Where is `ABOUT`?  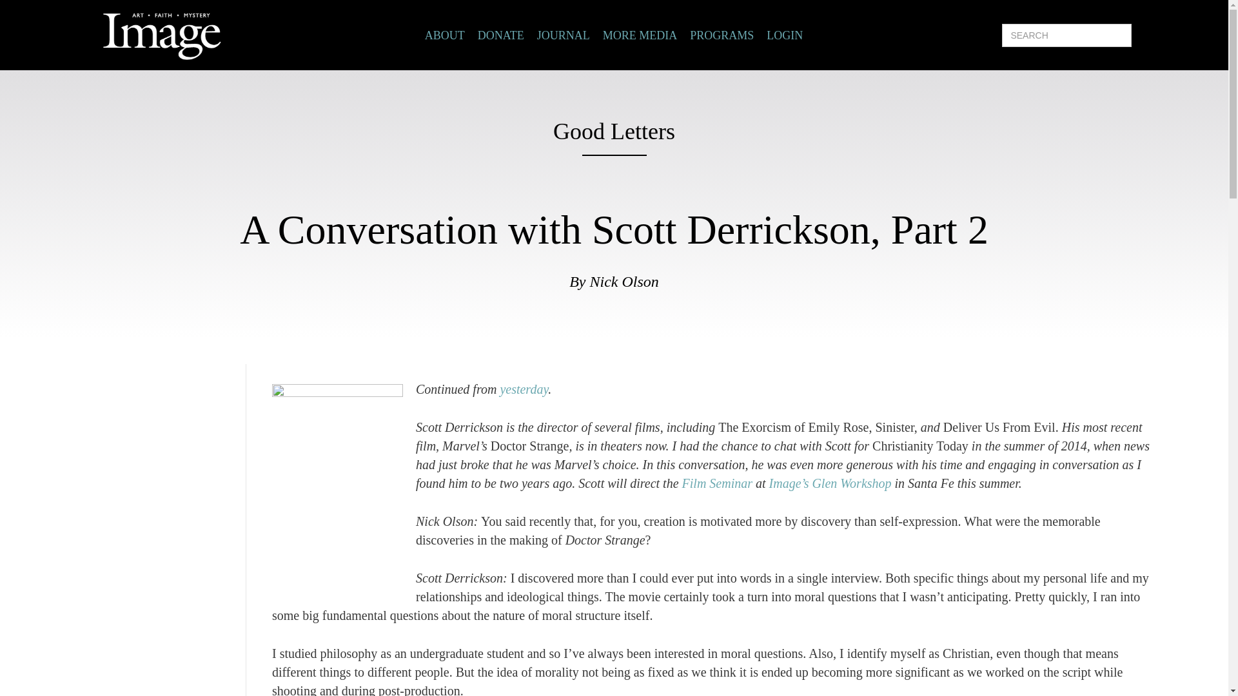
ABOUT is located at coordinates (445, 35).